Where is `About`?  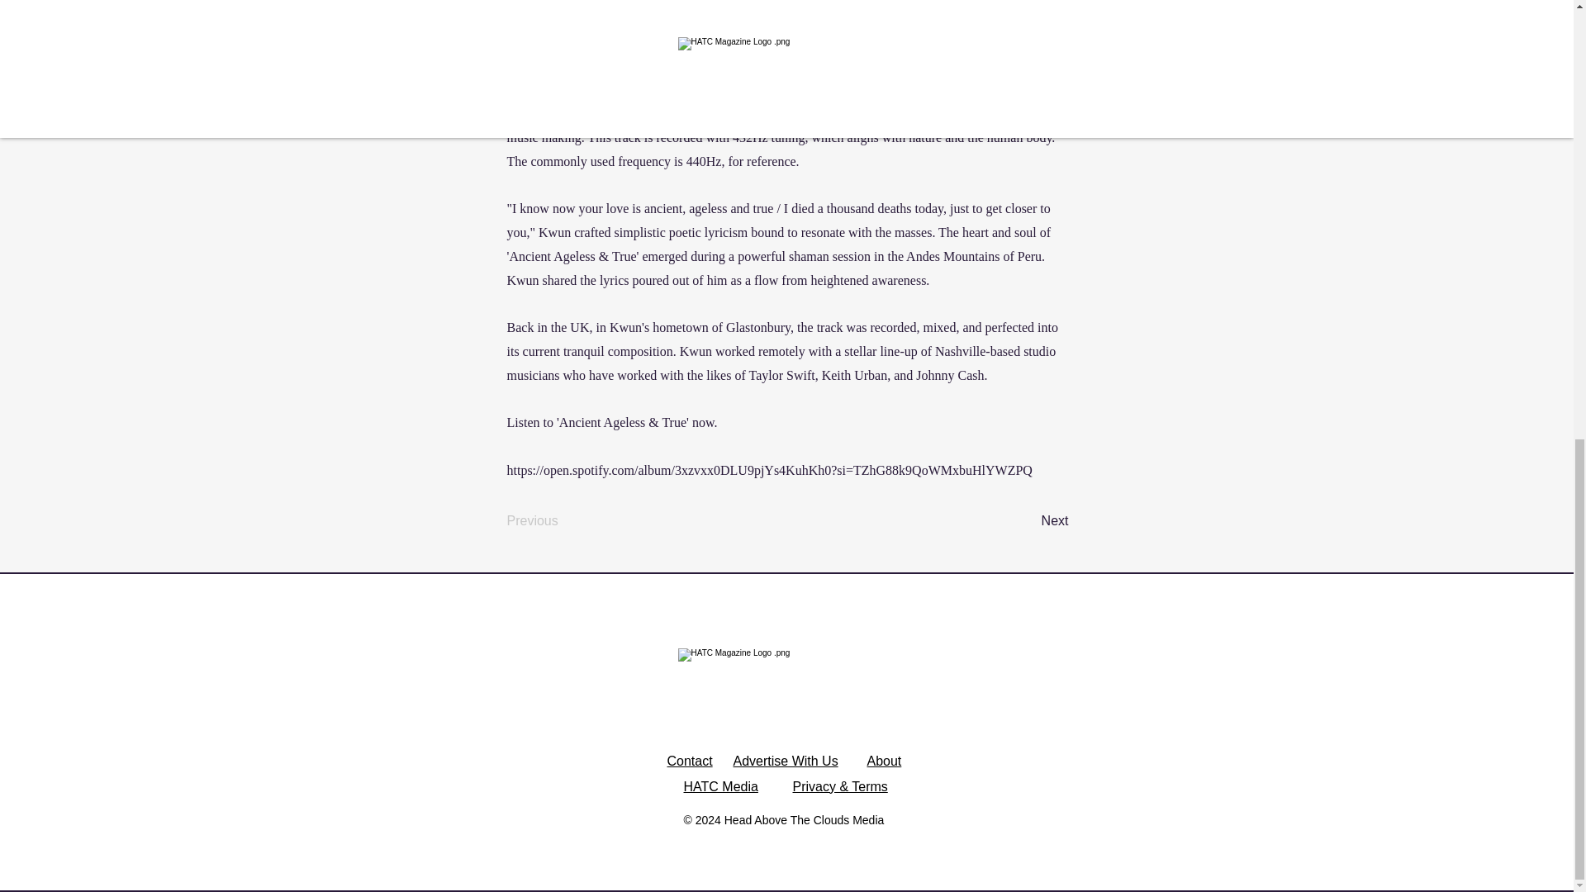 About is located at coordinates (885, 760).